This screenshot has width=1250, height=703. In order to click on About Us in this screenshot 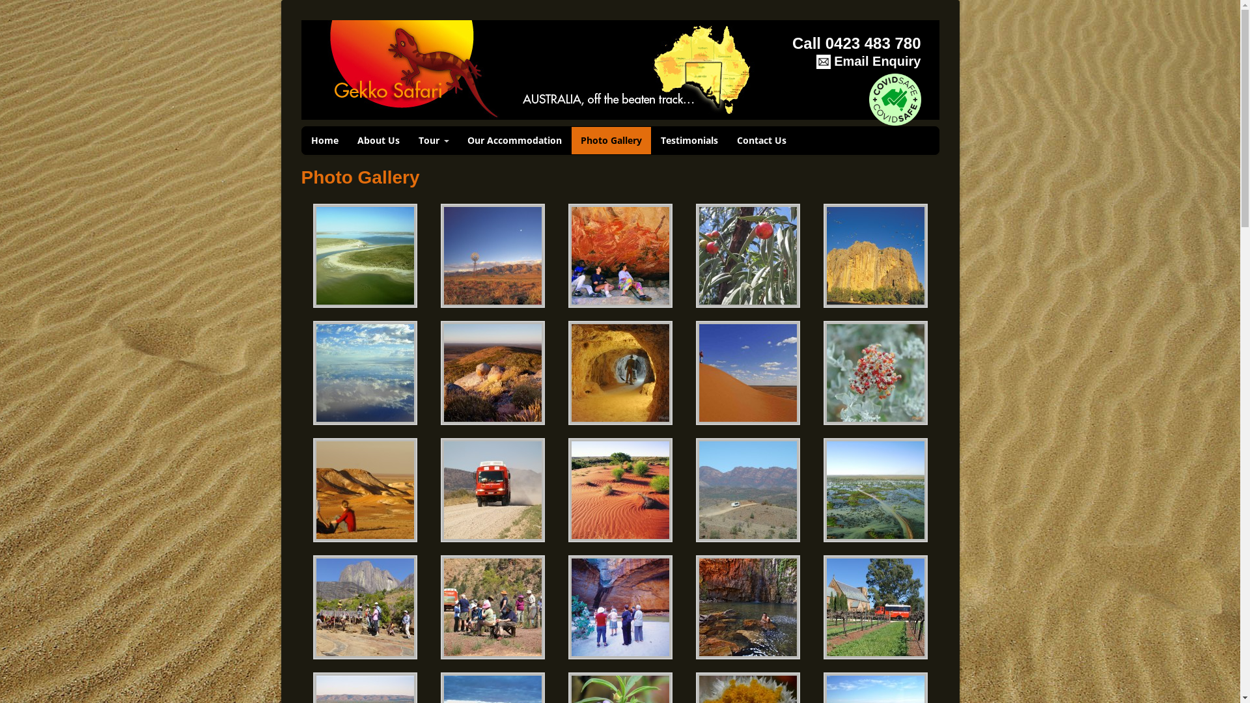, I will do `click(378, 141)`.